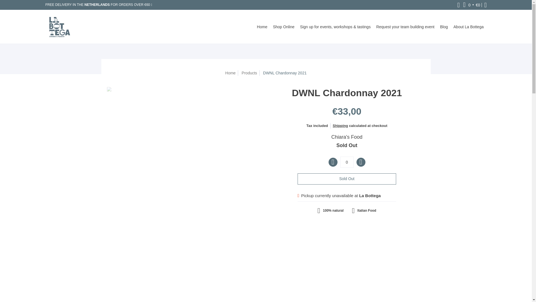 The height and width of the screenshot is (302, 536). Describe the element at coordinates (405, 27) in the screenshot. I see `Request your team building event` at that location.